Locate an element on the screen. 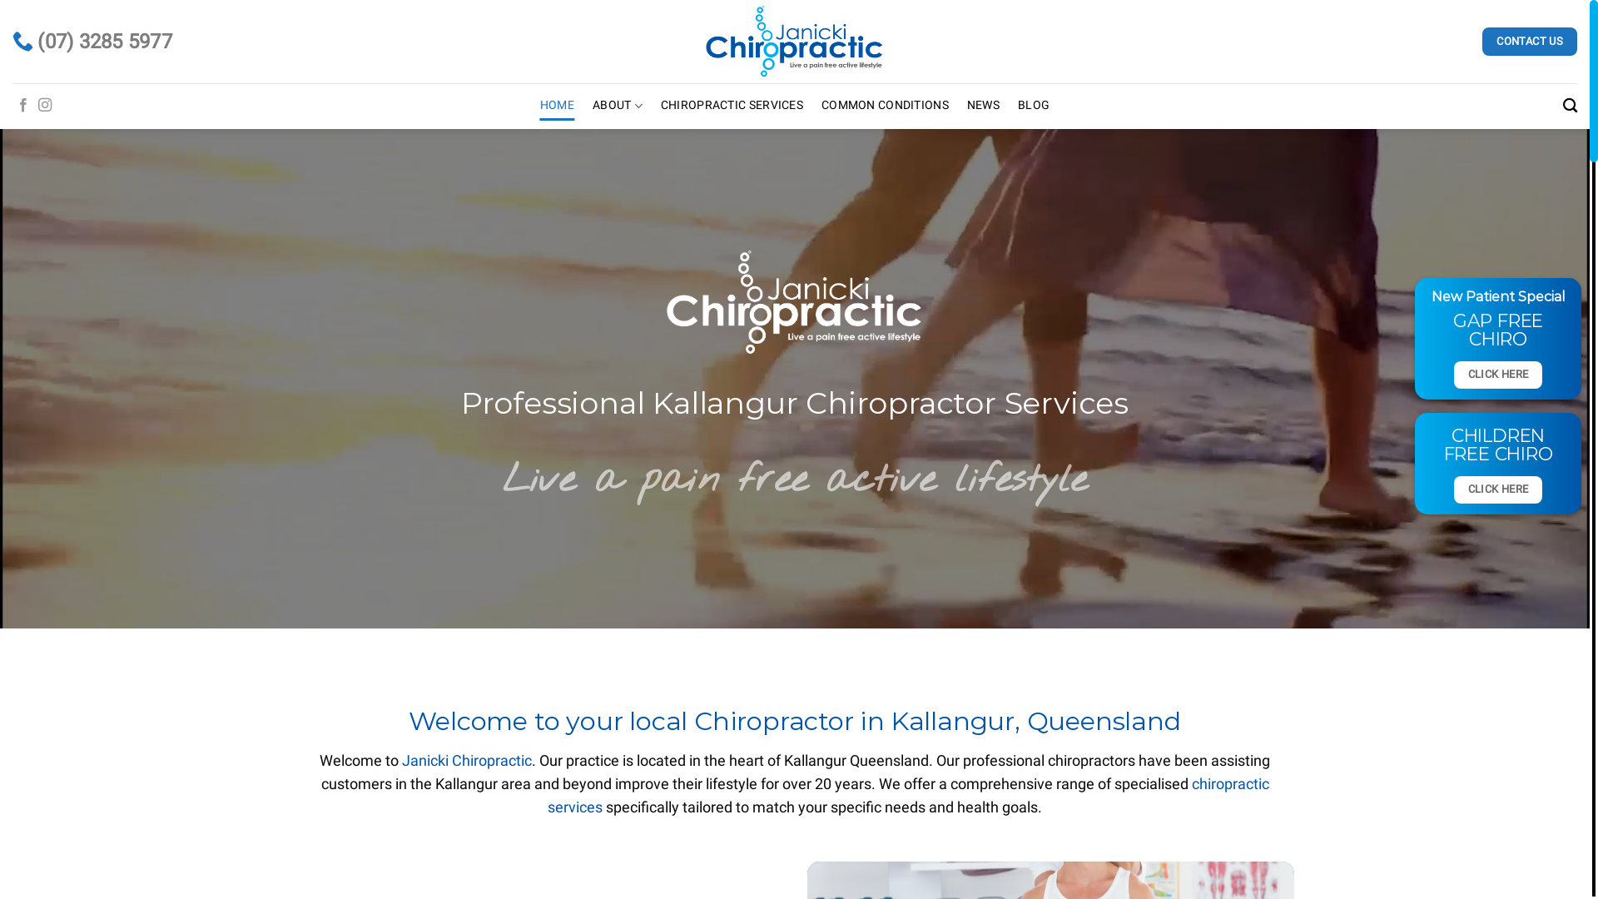 The width and height of the screenshot is (1598, 899). (07) 3285 5977 is located at coordinates (92, 42).